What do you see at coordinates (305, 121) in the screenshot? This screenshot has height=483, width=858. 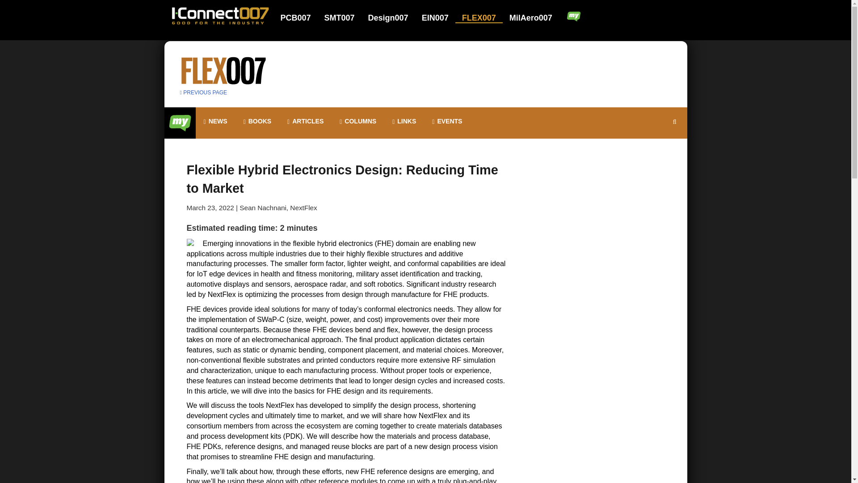 I see `ARTICLES` at bounding box center [305, 121].